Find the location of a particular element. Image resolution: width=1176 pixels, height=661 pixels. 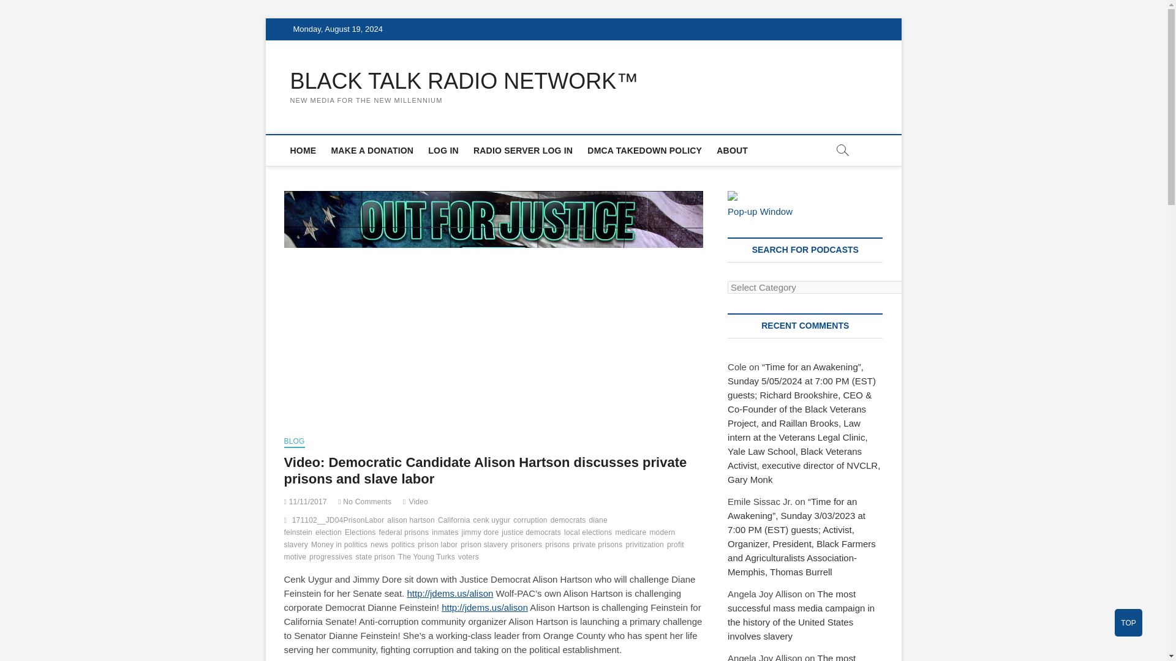

ABOUT is located at coordinates (731, 151).